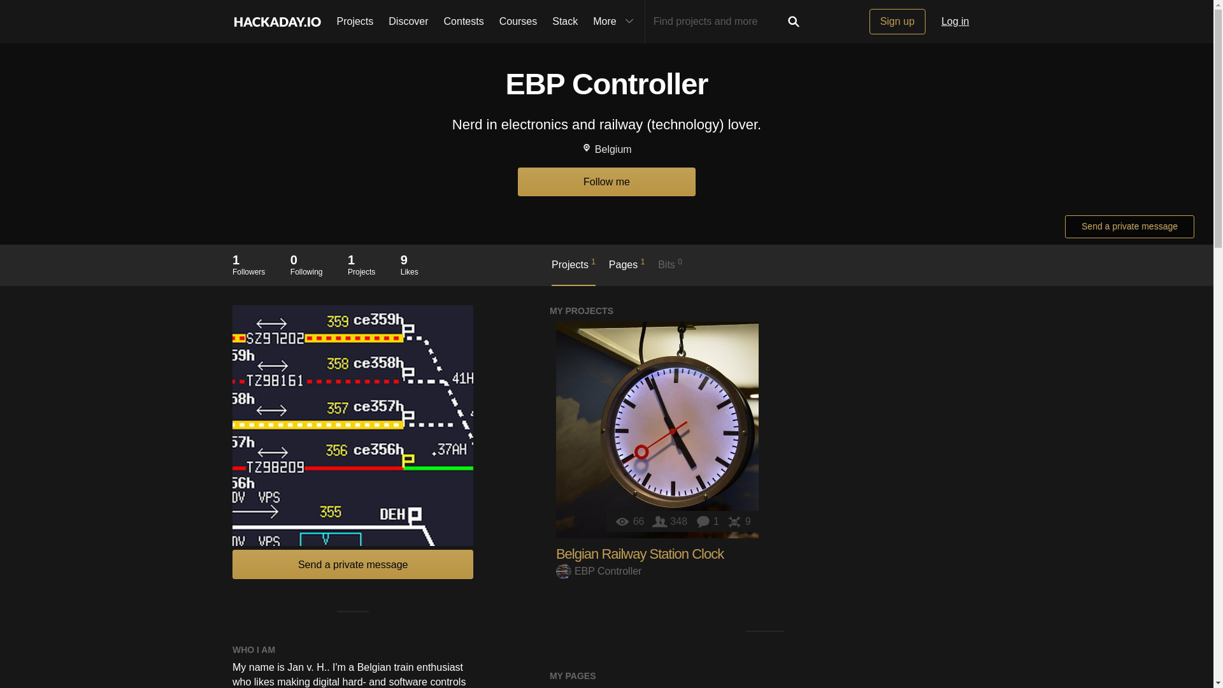 This screenshot has height=688, width=1223. I want to click on Follow me, so click(709, 521).